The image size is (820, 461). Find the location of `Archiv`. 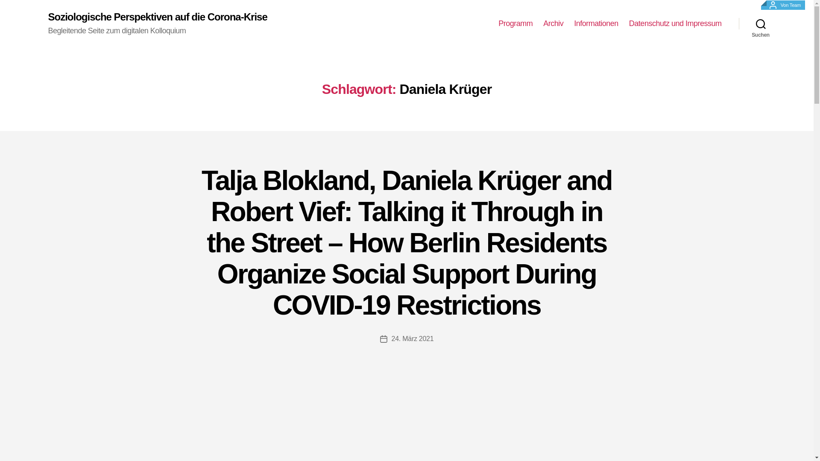

Archiv is located at coordinates (553, 24).